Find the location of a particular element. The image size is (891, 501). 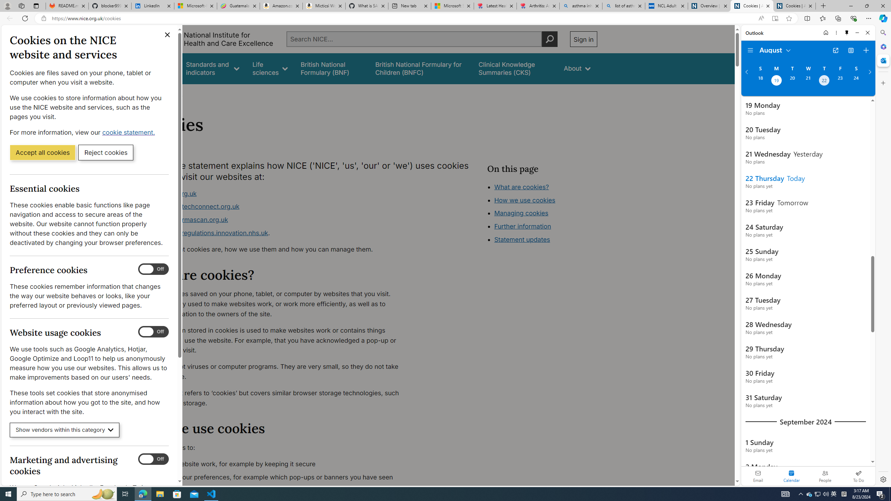

list of asthma inhalers uk - Search is located at coordinates (624, 6).